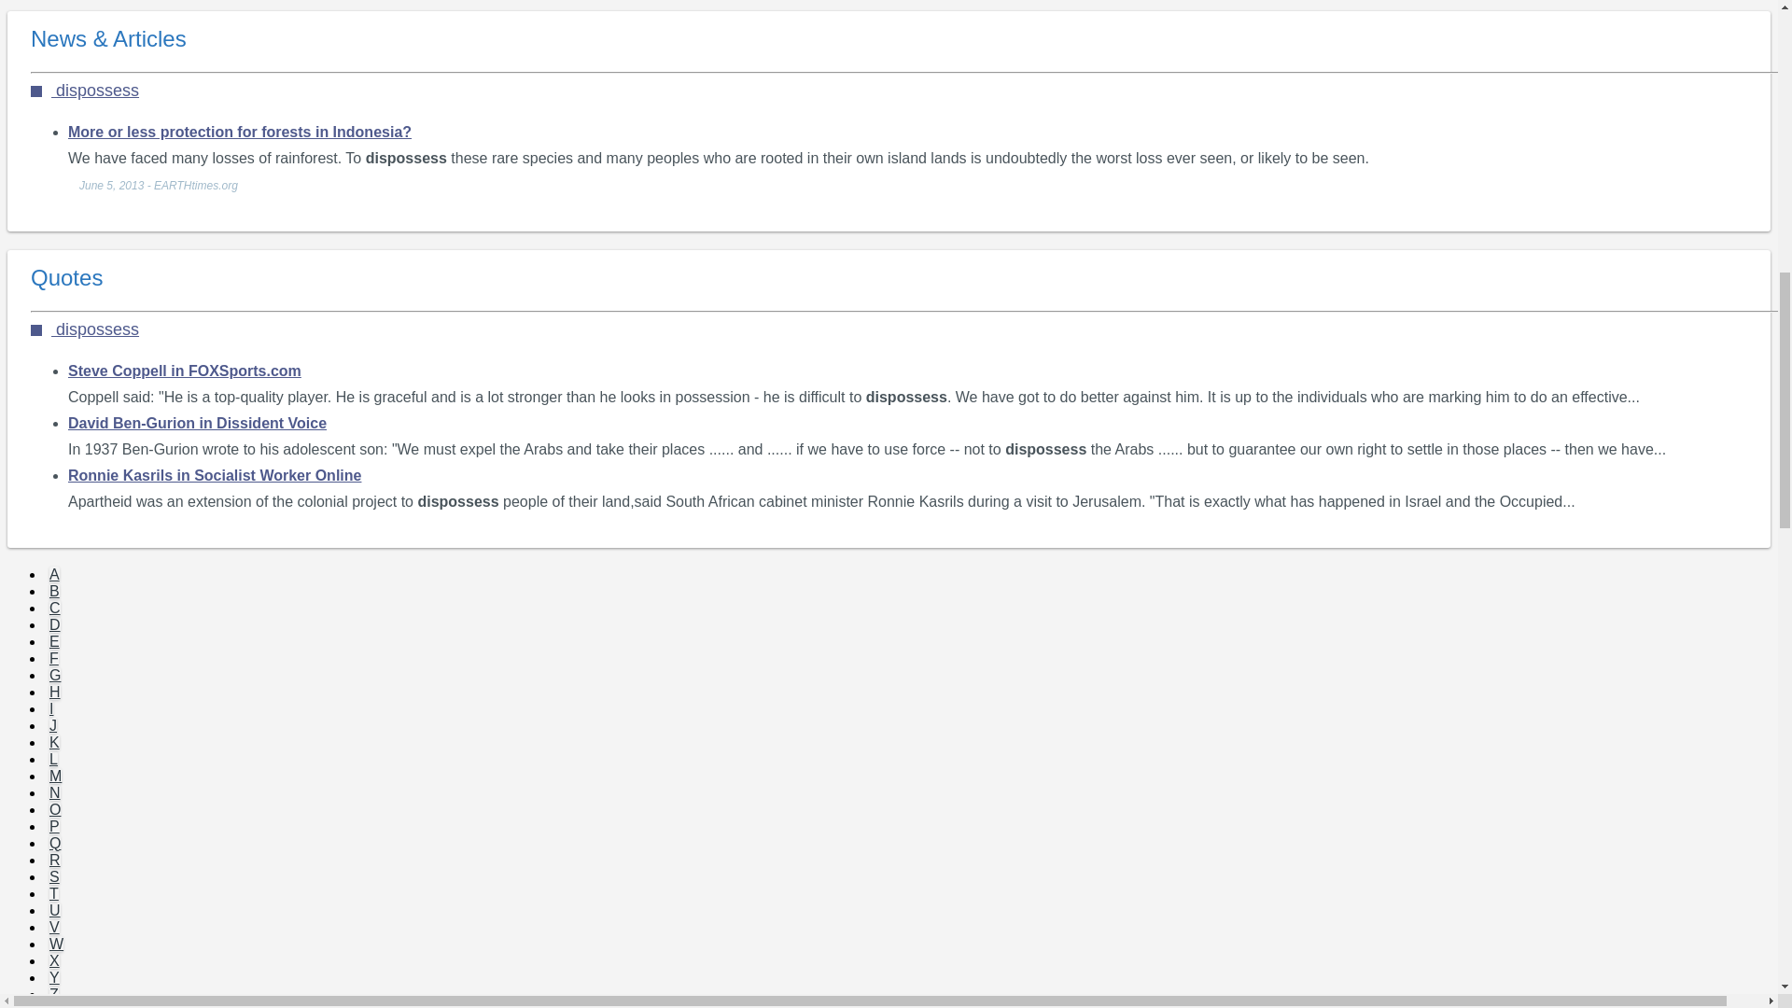 This screenshot has width=1792, height=1008. I want to click on David Ben-Gurion in Dissident Voice, so click(196, 422).